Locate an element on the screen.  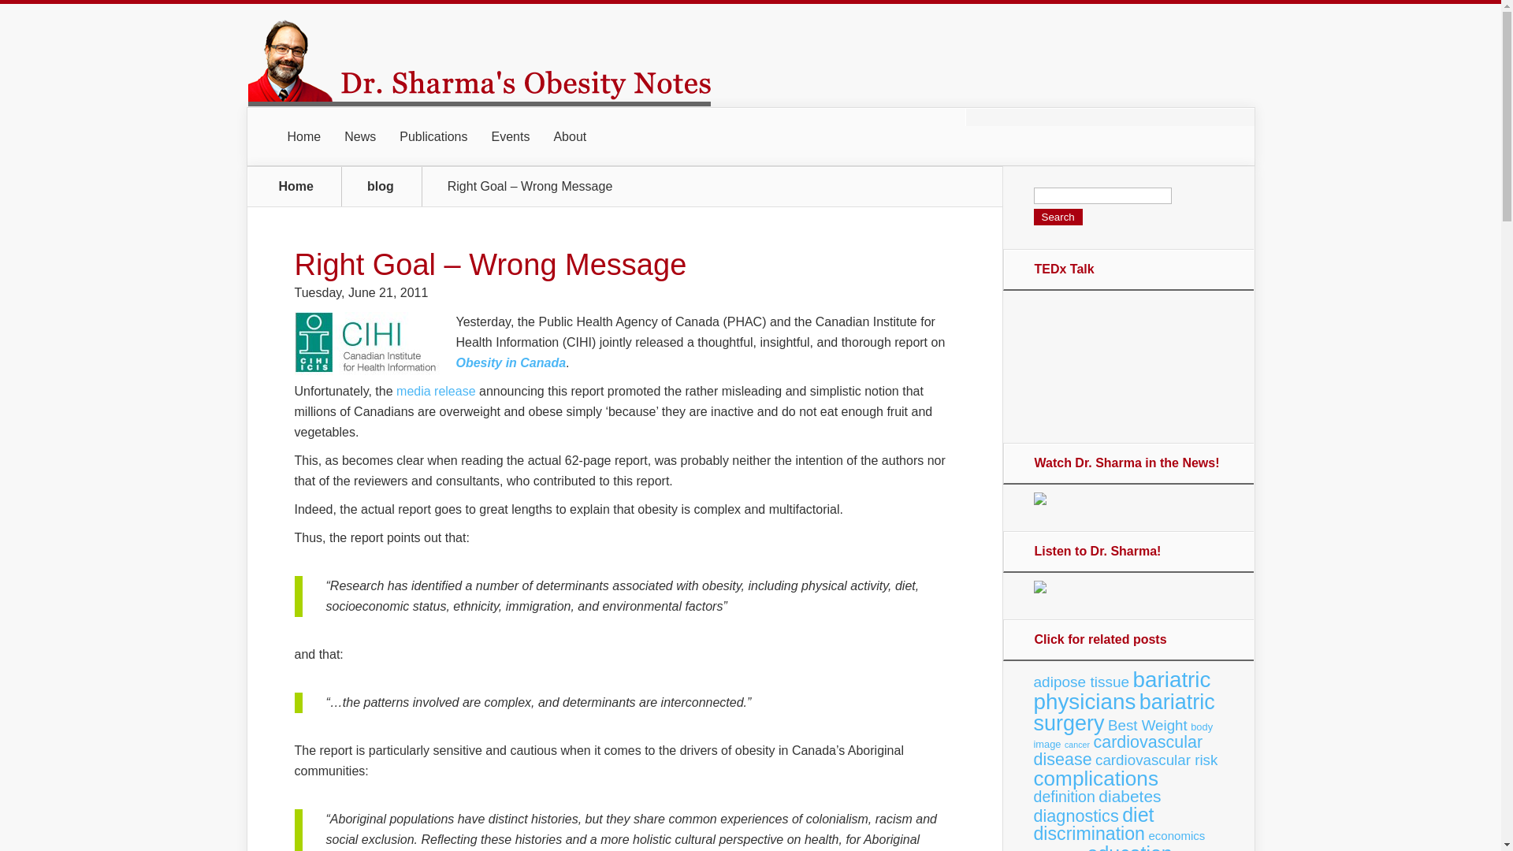
Home is located at coordinates (296, 186).